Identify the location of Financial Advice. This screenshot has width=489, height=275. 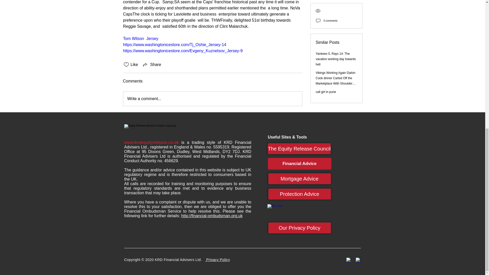
(300, 163).